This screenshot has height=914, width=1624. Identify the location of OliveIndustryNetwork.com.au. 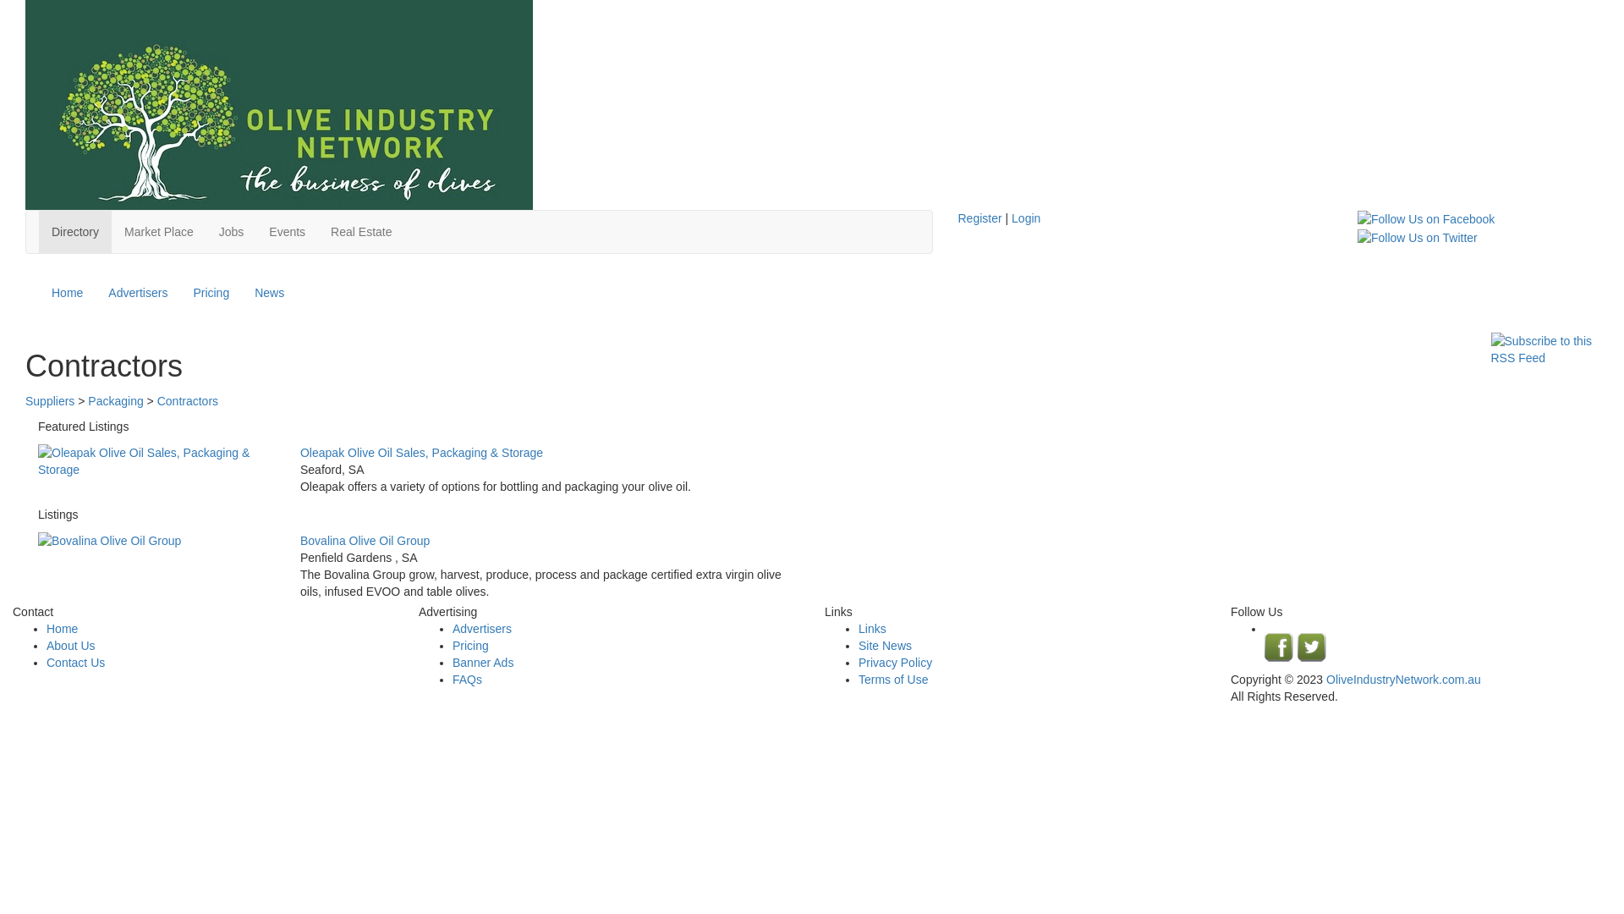
(1404, 680).